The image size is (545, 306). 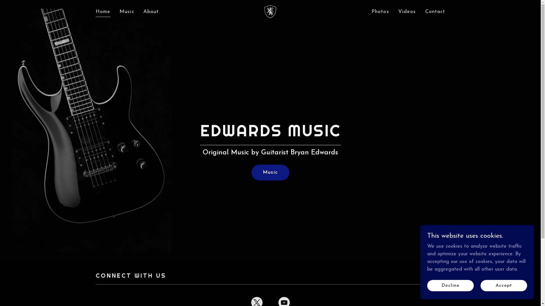 I want to click on Photos, so click(x=380, y=12).